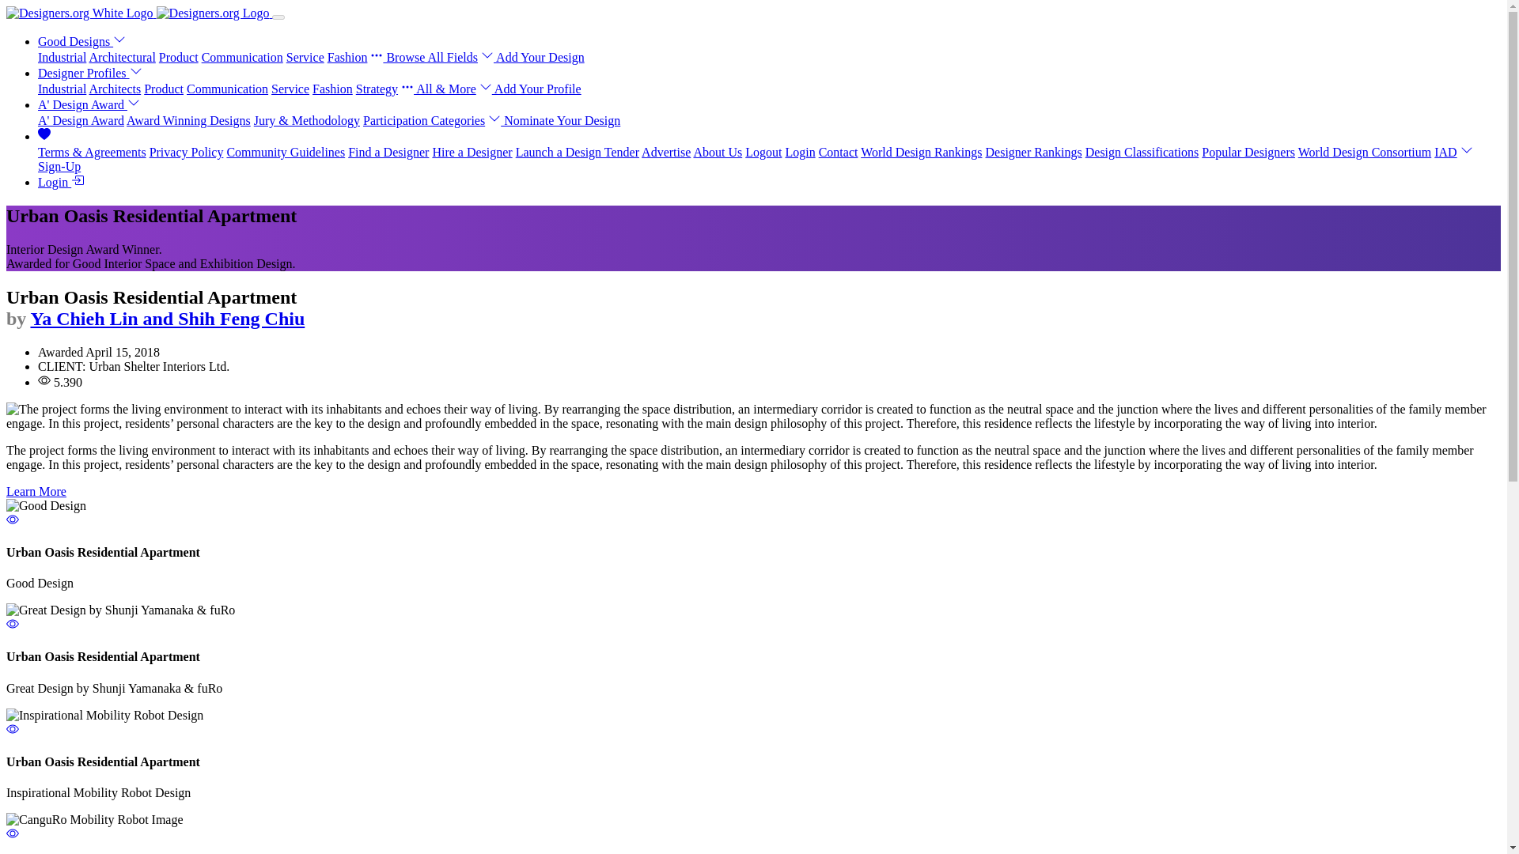  I want to click on Communication, so click(228, 89).